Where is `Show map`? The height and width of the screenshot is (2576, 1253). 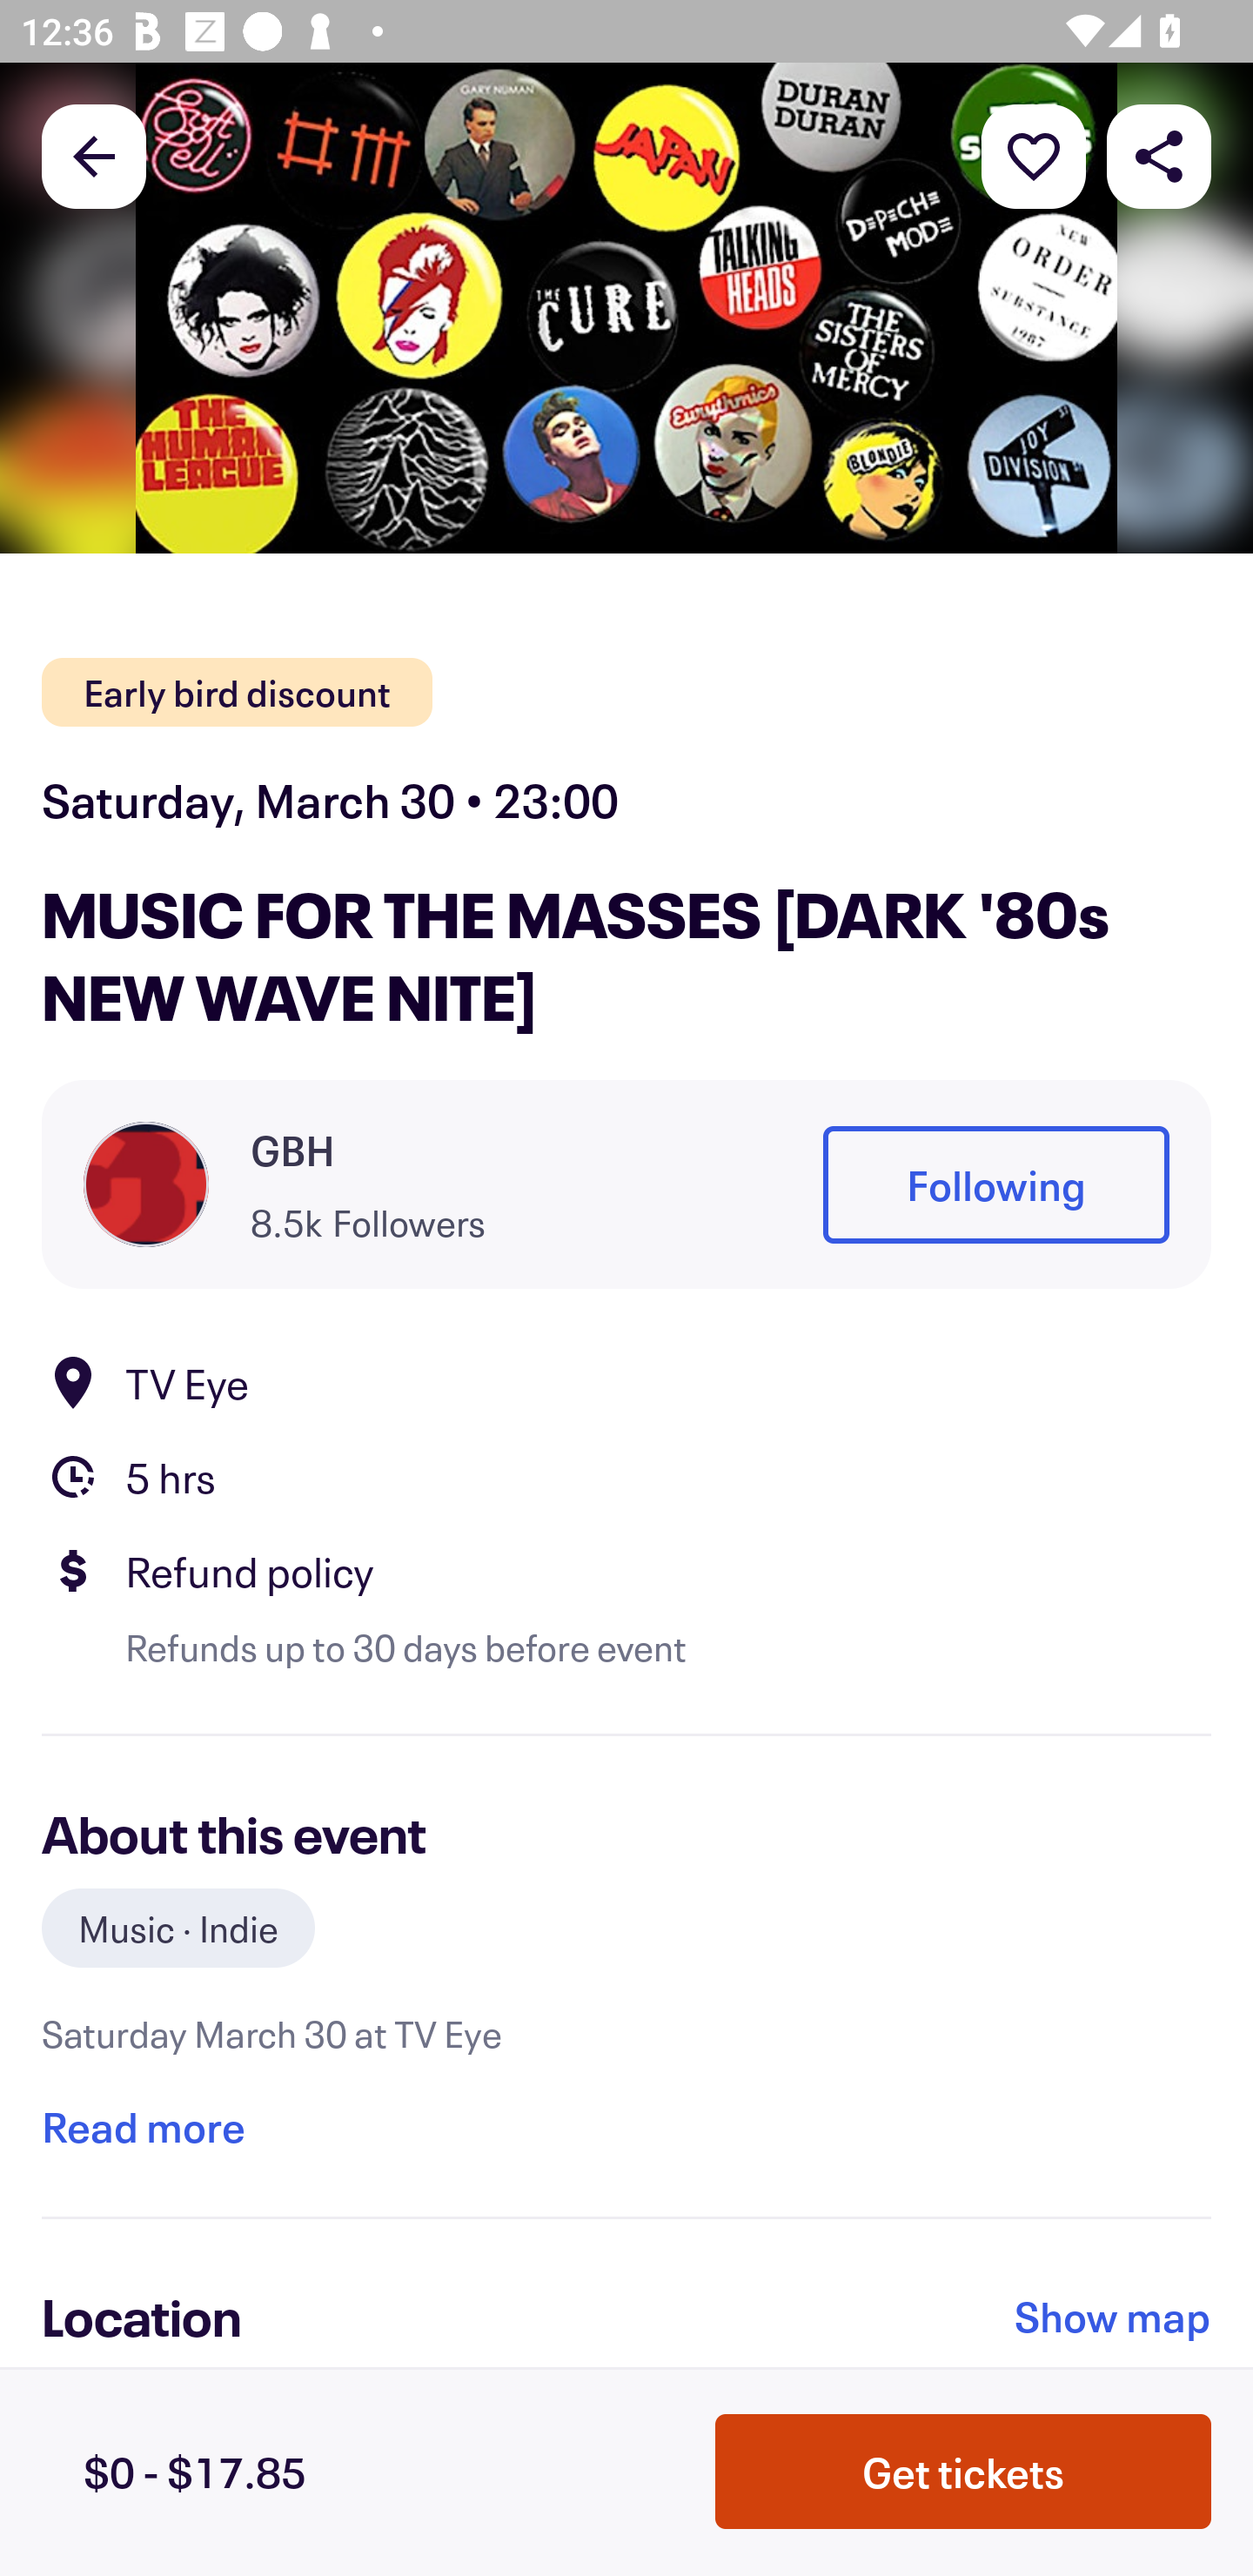 Show map is located at coordinates (1113, 2317).